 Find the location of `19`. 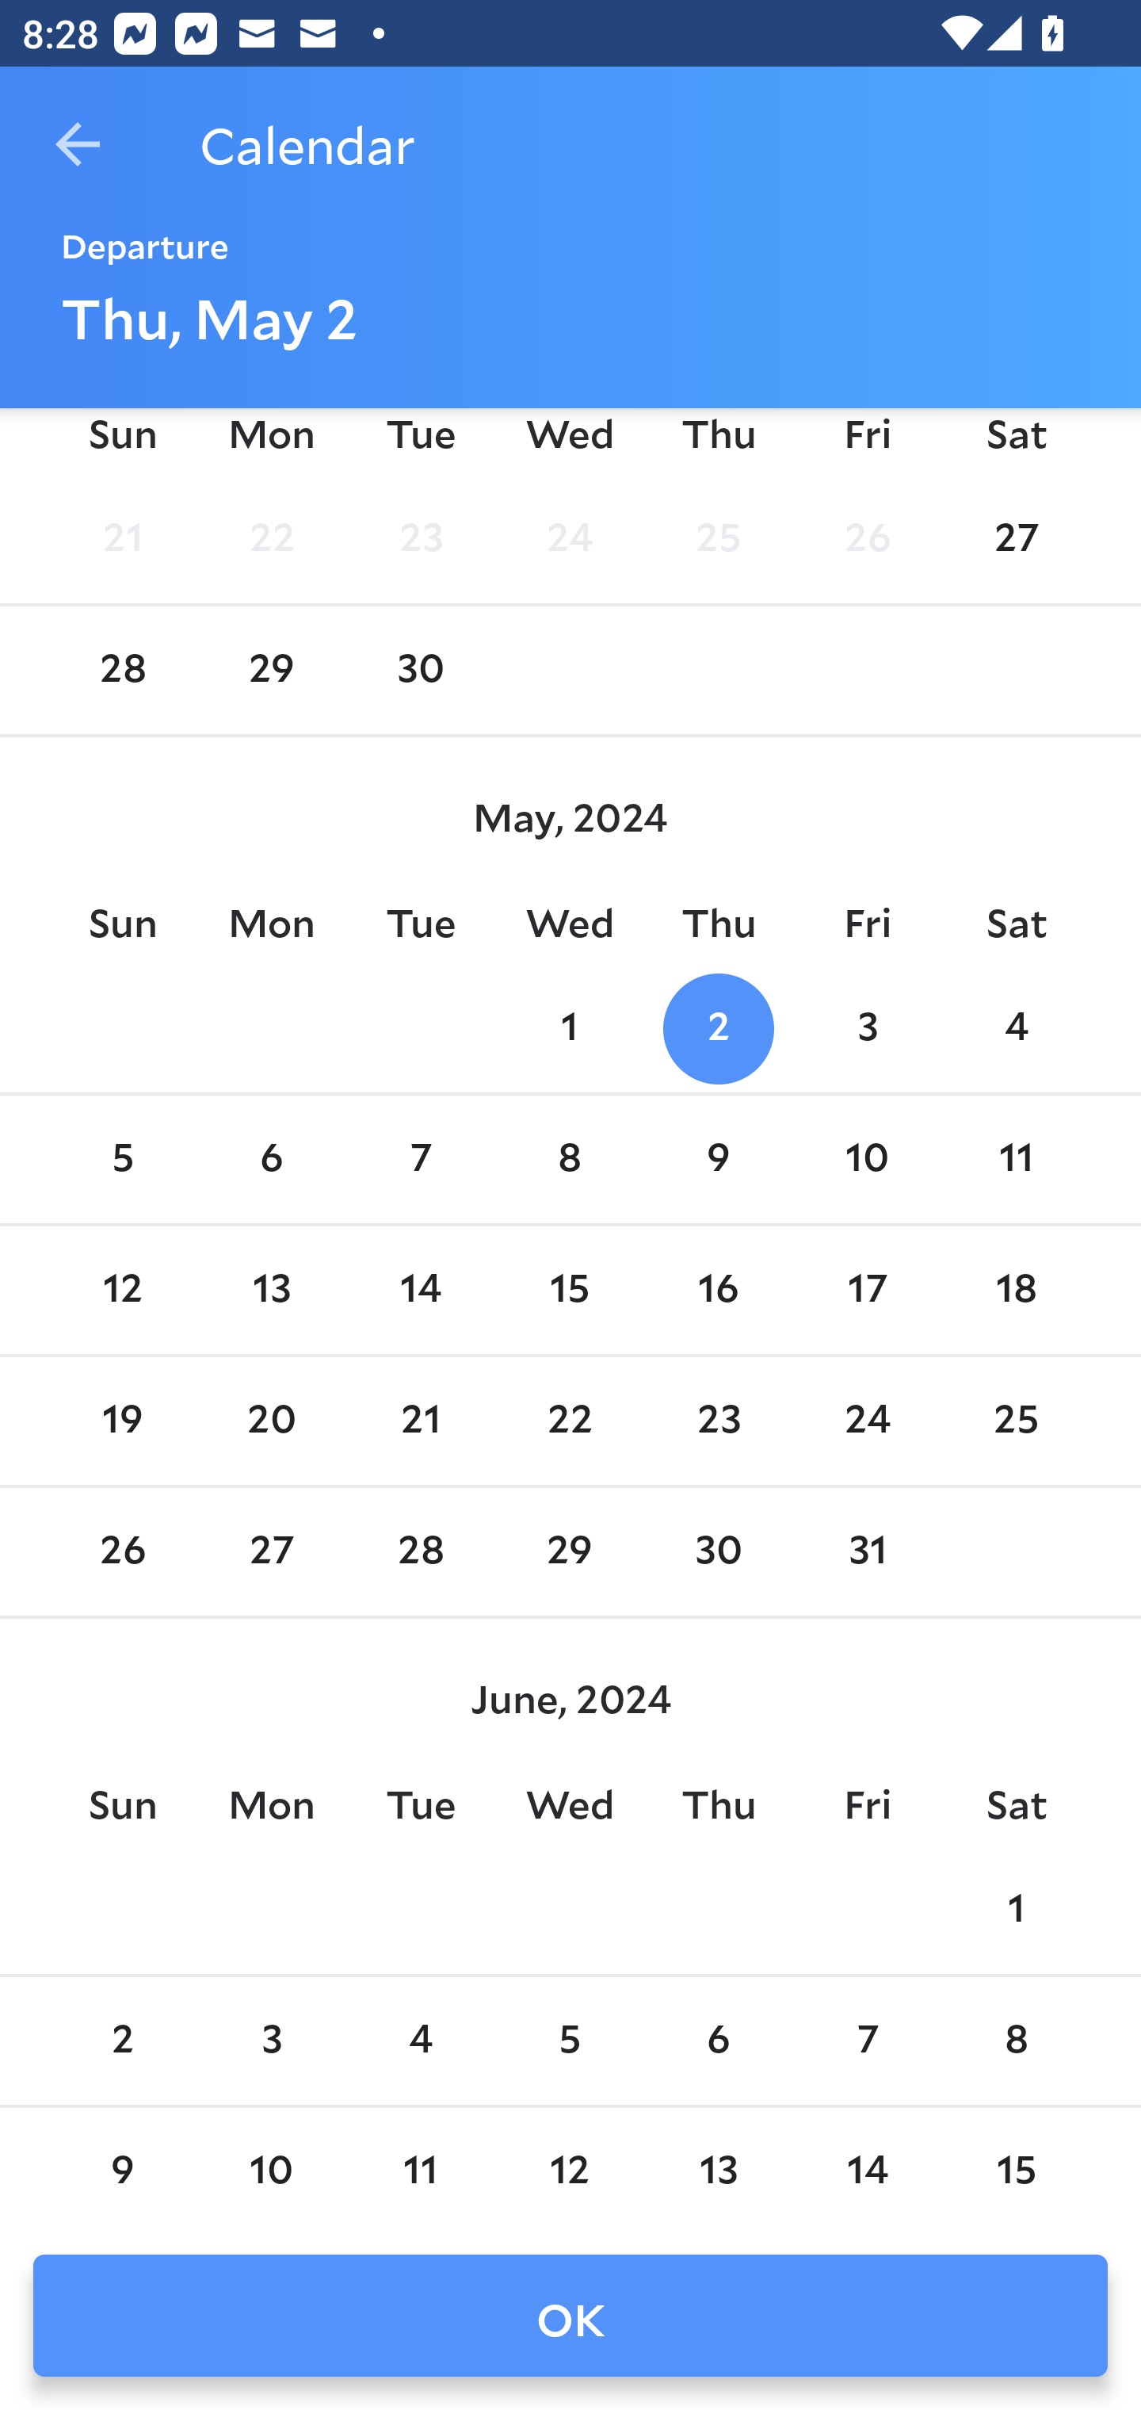

19 is located at coordinates (122, 1421).